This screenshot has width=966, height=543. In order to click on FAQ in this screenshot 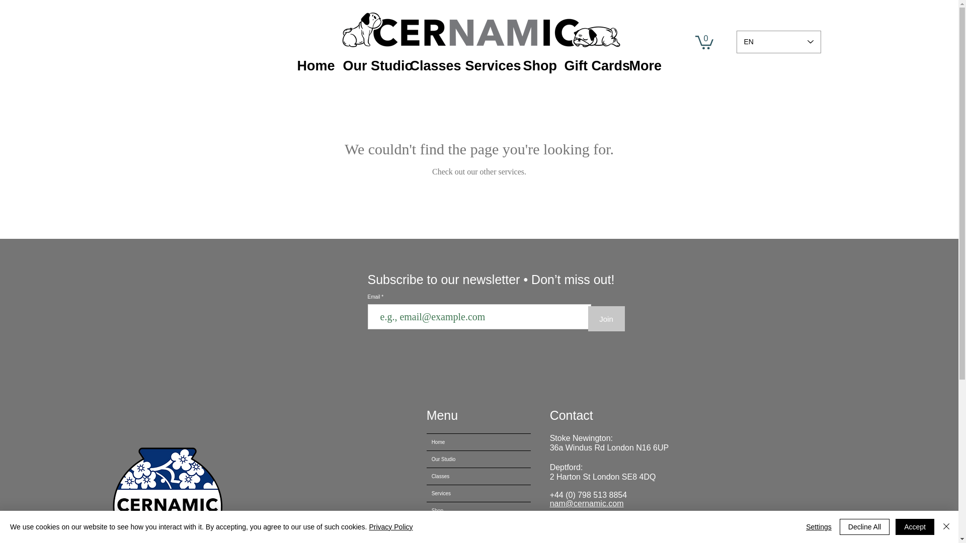, I will do `click(478, 540)`.